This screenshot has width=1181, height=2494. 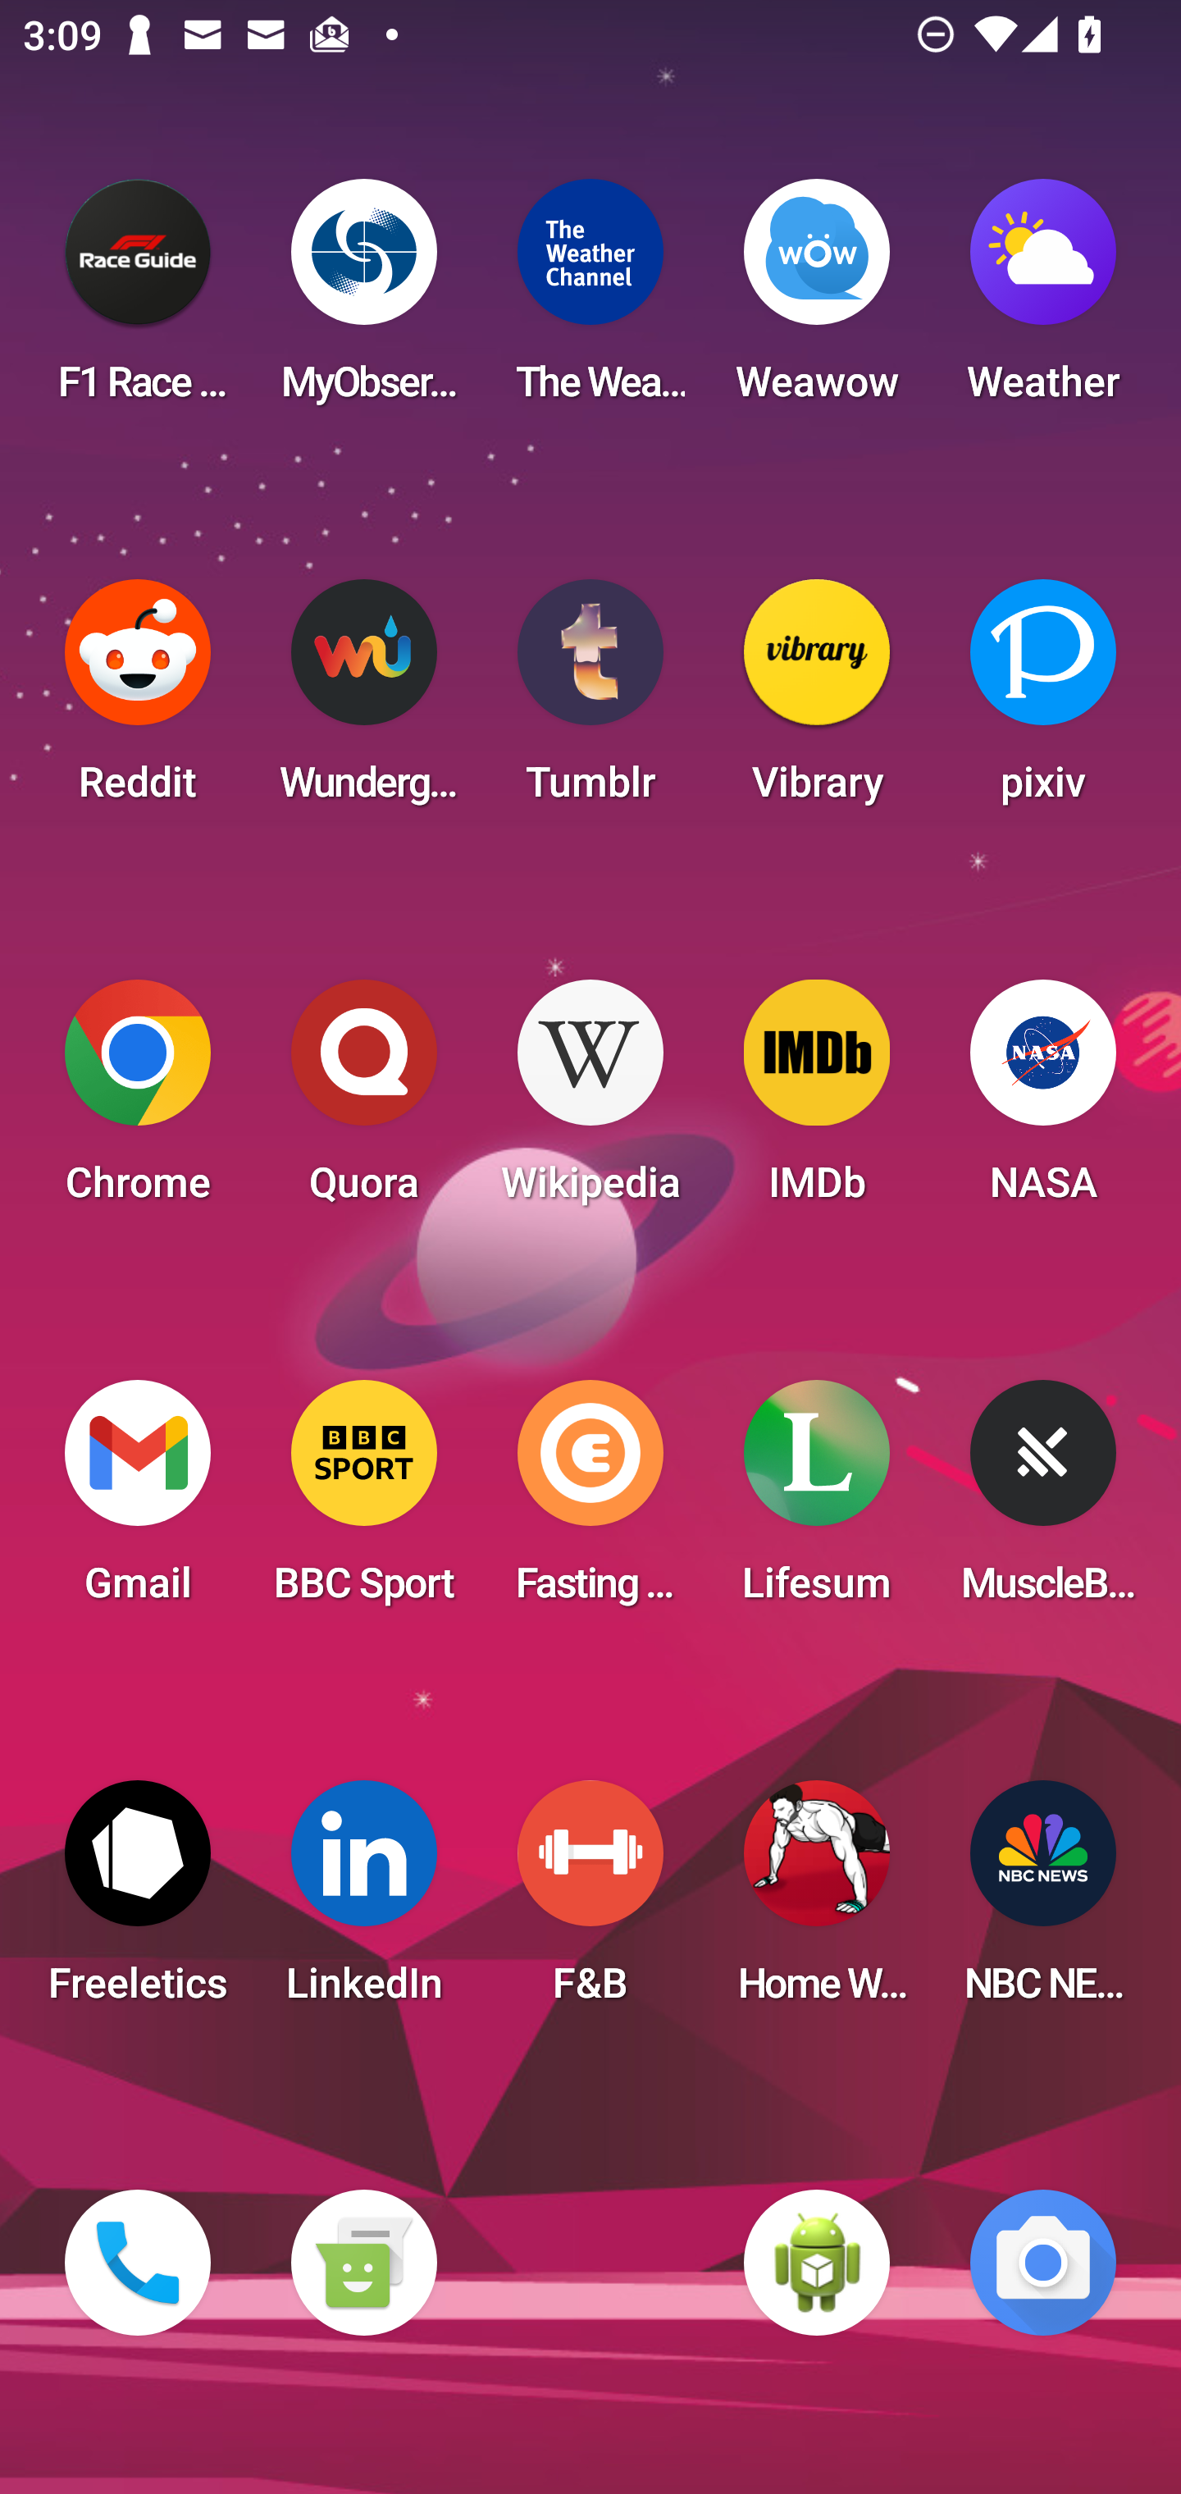 I want to click on F&B, so click(x=590, y=1902).